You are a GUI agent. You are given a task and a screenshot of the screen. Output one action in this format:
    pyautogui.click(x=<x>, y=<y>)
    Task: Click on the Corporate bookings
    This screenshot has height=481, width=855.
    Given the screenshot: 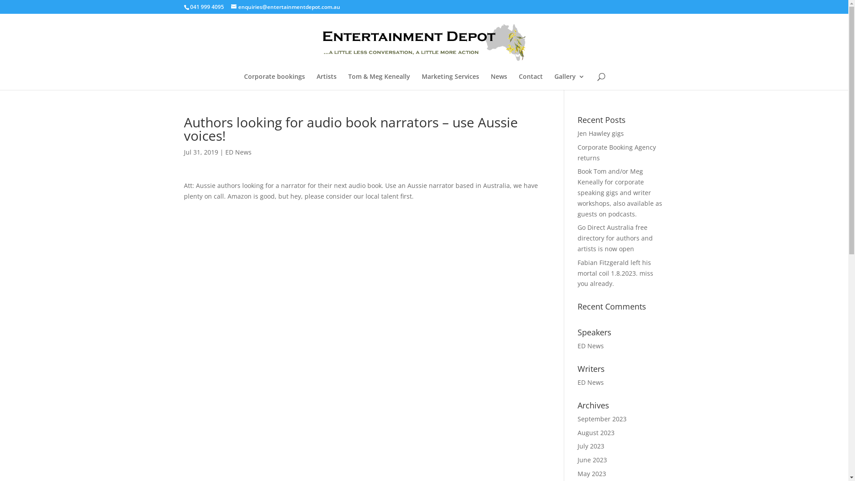 What is the action you would take?
    pyautogui.click(x=274, y=82)
    